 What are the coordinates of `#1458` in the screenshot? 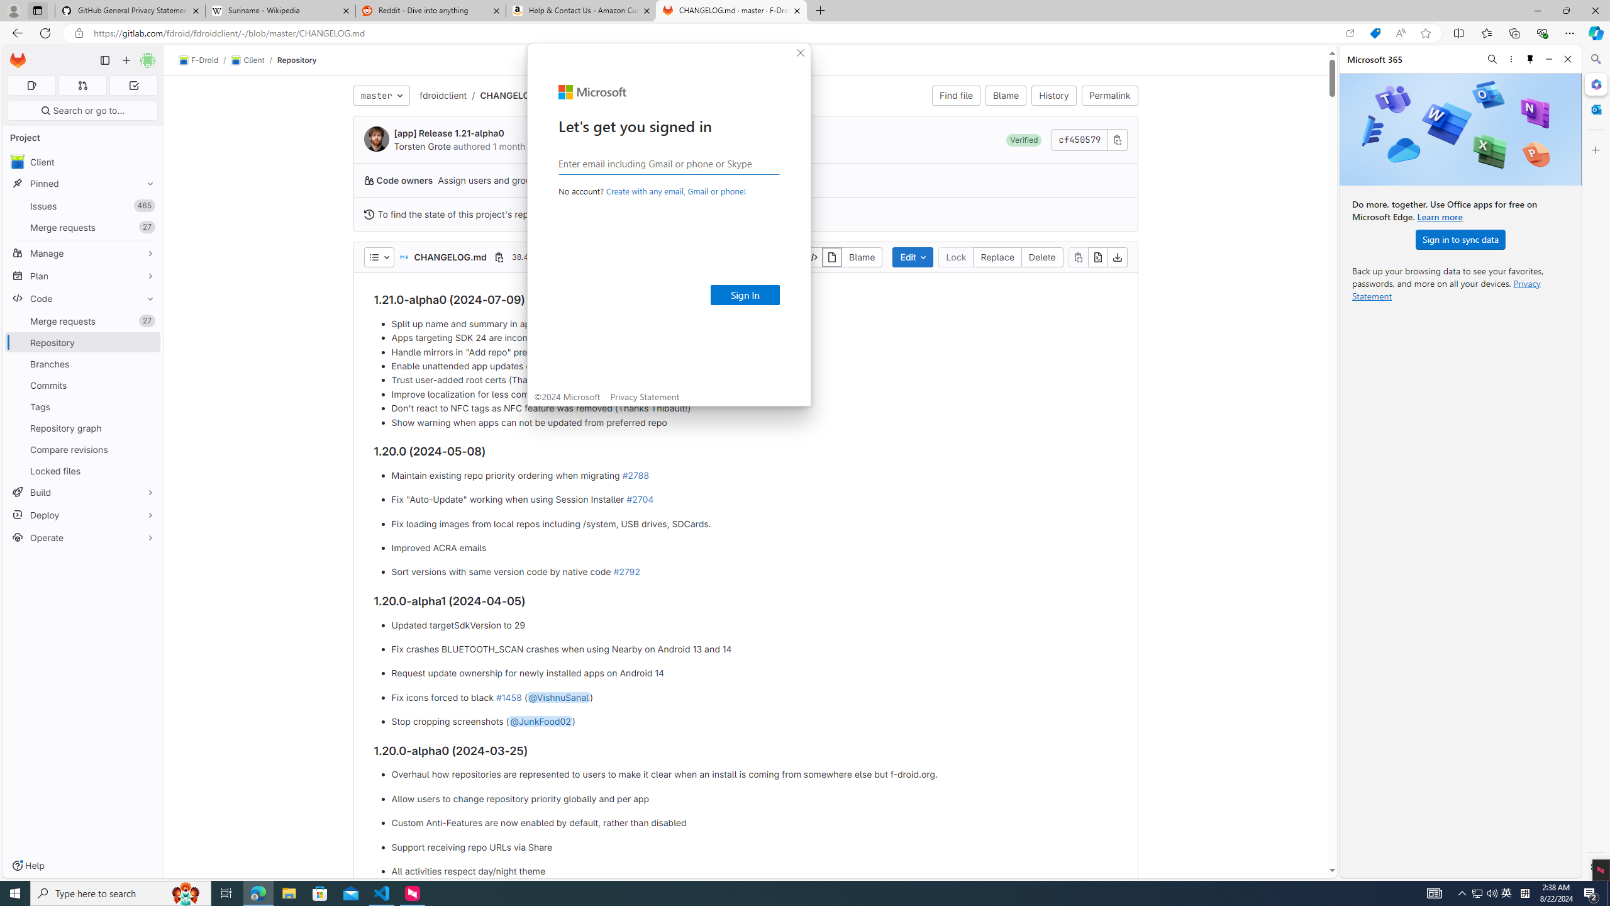 It's located at (508, 697).